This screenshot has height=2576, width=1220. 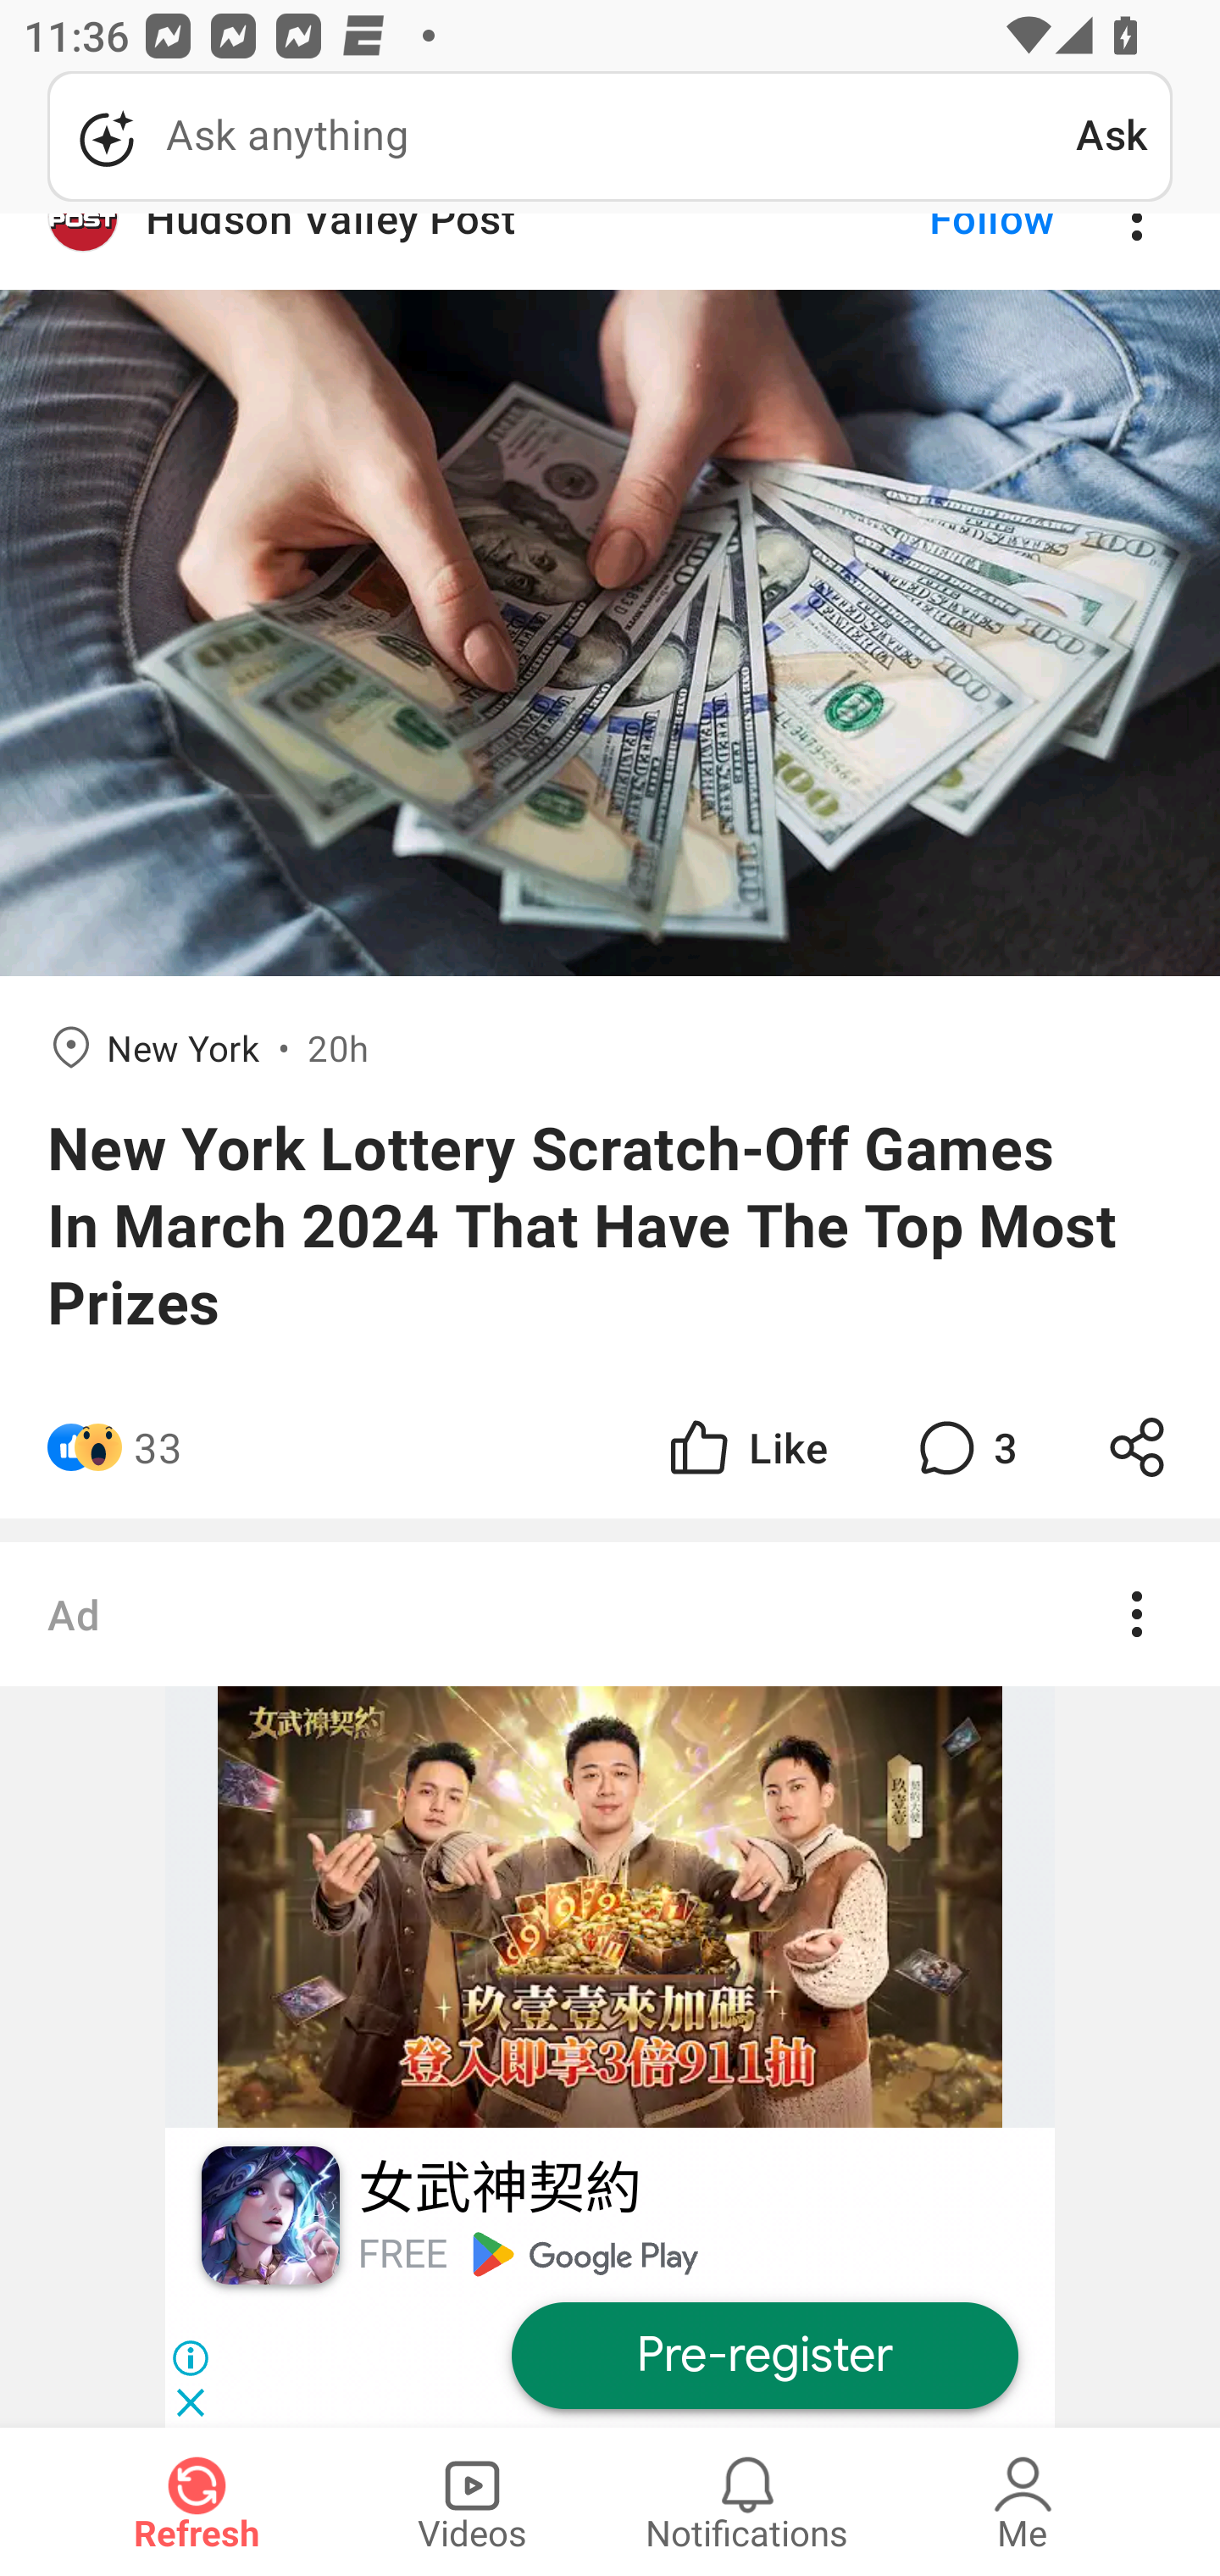 What do you see at coordinates (747, 2501) in the screenshot?
I see `Notifications` at bounding box center [747, 2501].